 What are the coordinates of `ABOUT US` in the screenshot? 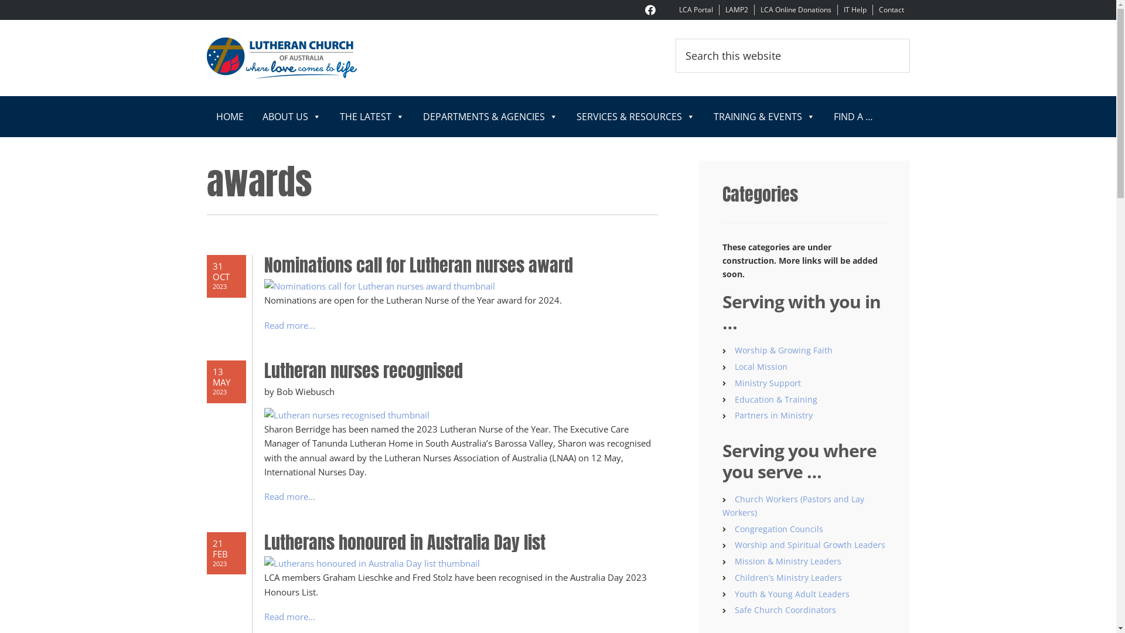 It's located at (292, 117).